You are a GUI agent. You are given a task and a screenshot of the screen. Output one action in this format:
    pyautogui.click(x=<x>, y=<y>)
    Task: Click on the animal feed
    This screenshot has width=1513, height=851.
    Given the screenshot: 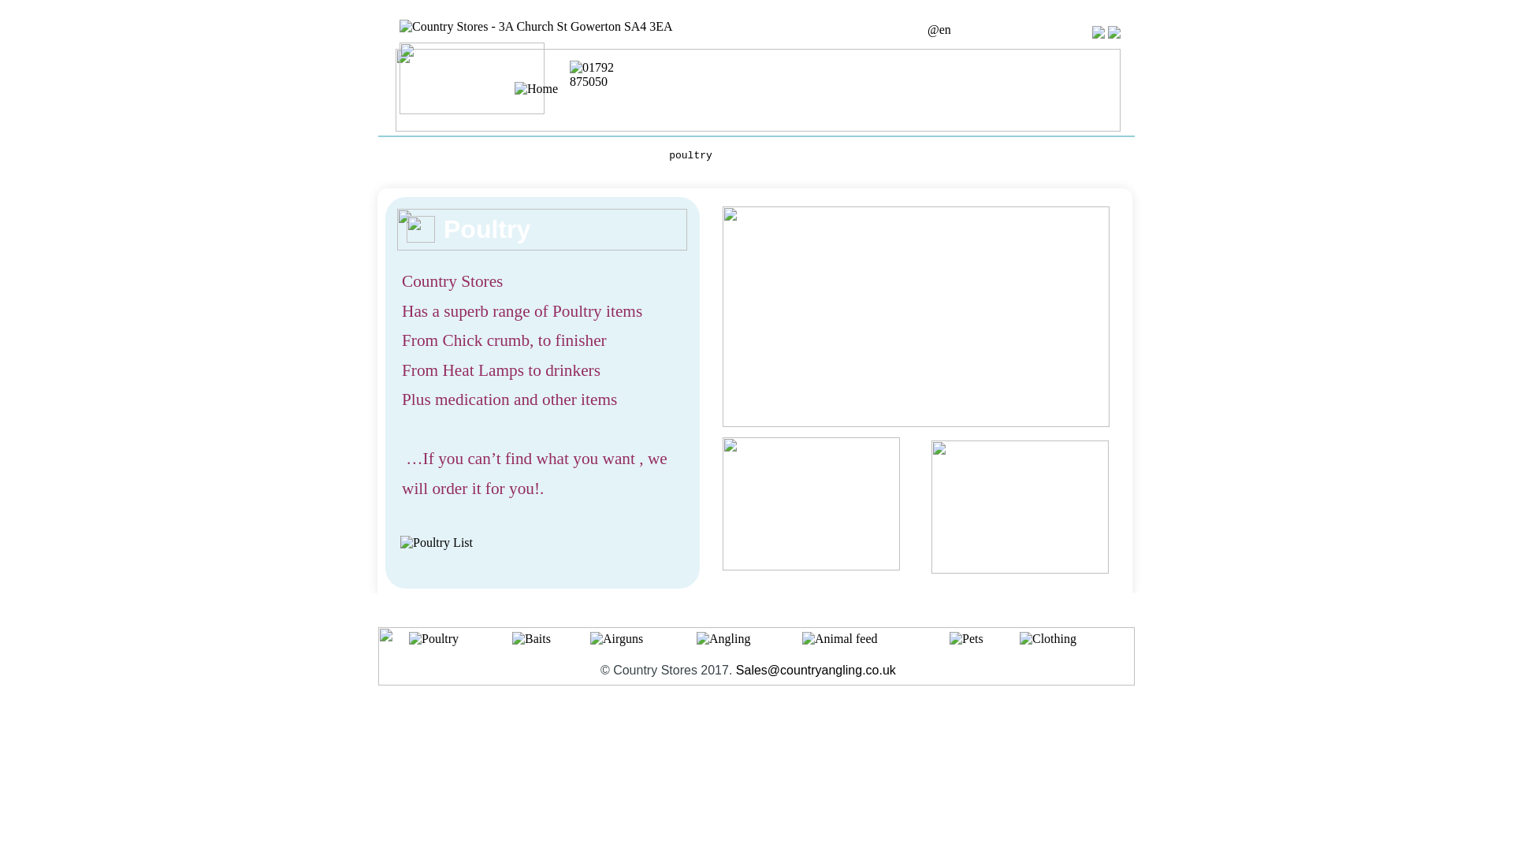 What is the action you would take?
    pyautogui.click(x=761, y=158)
    